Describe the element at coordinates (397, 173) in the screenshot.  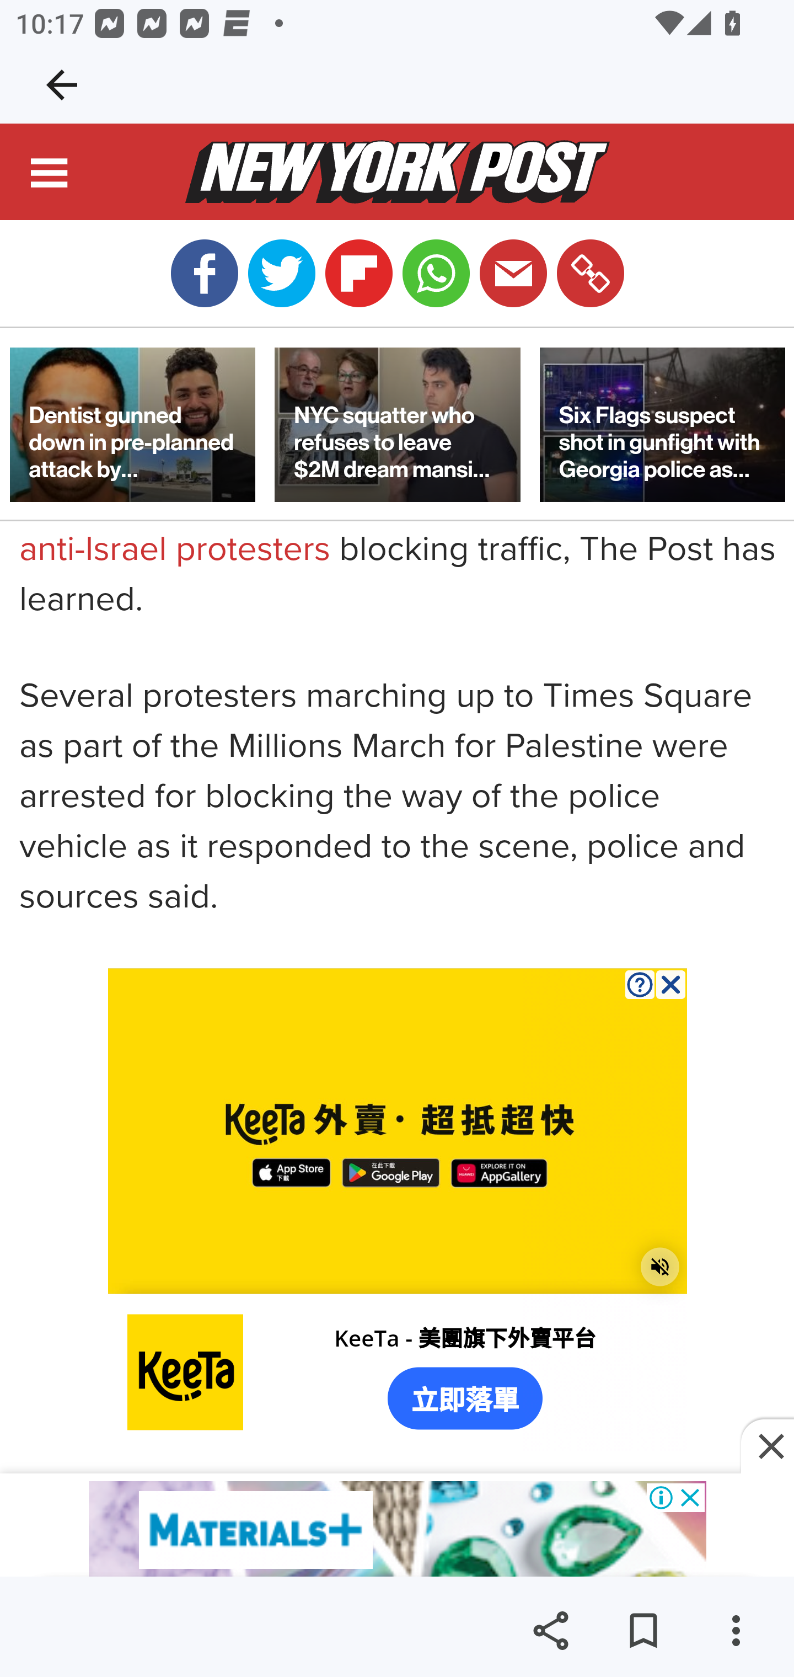
I see `nypost` at that location.